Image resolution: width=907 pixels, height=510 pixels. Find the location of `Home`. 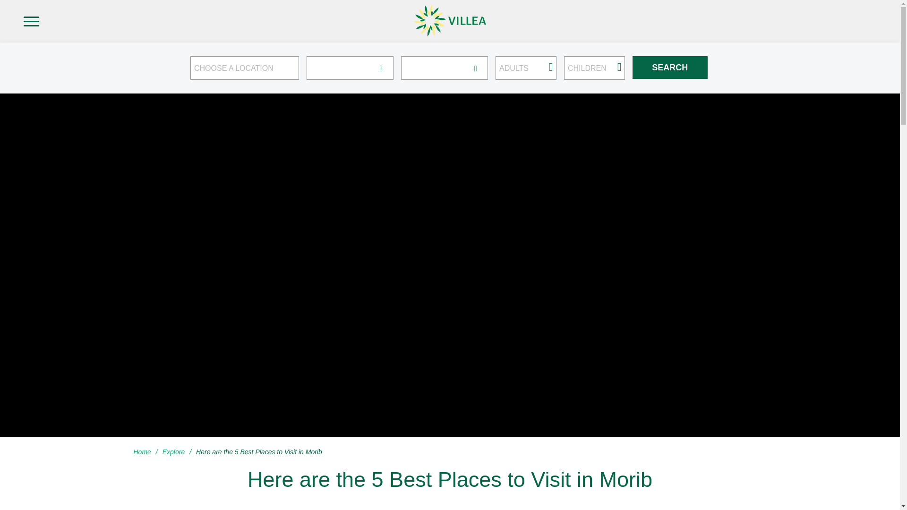

Home is located at coordinates (144, 452).